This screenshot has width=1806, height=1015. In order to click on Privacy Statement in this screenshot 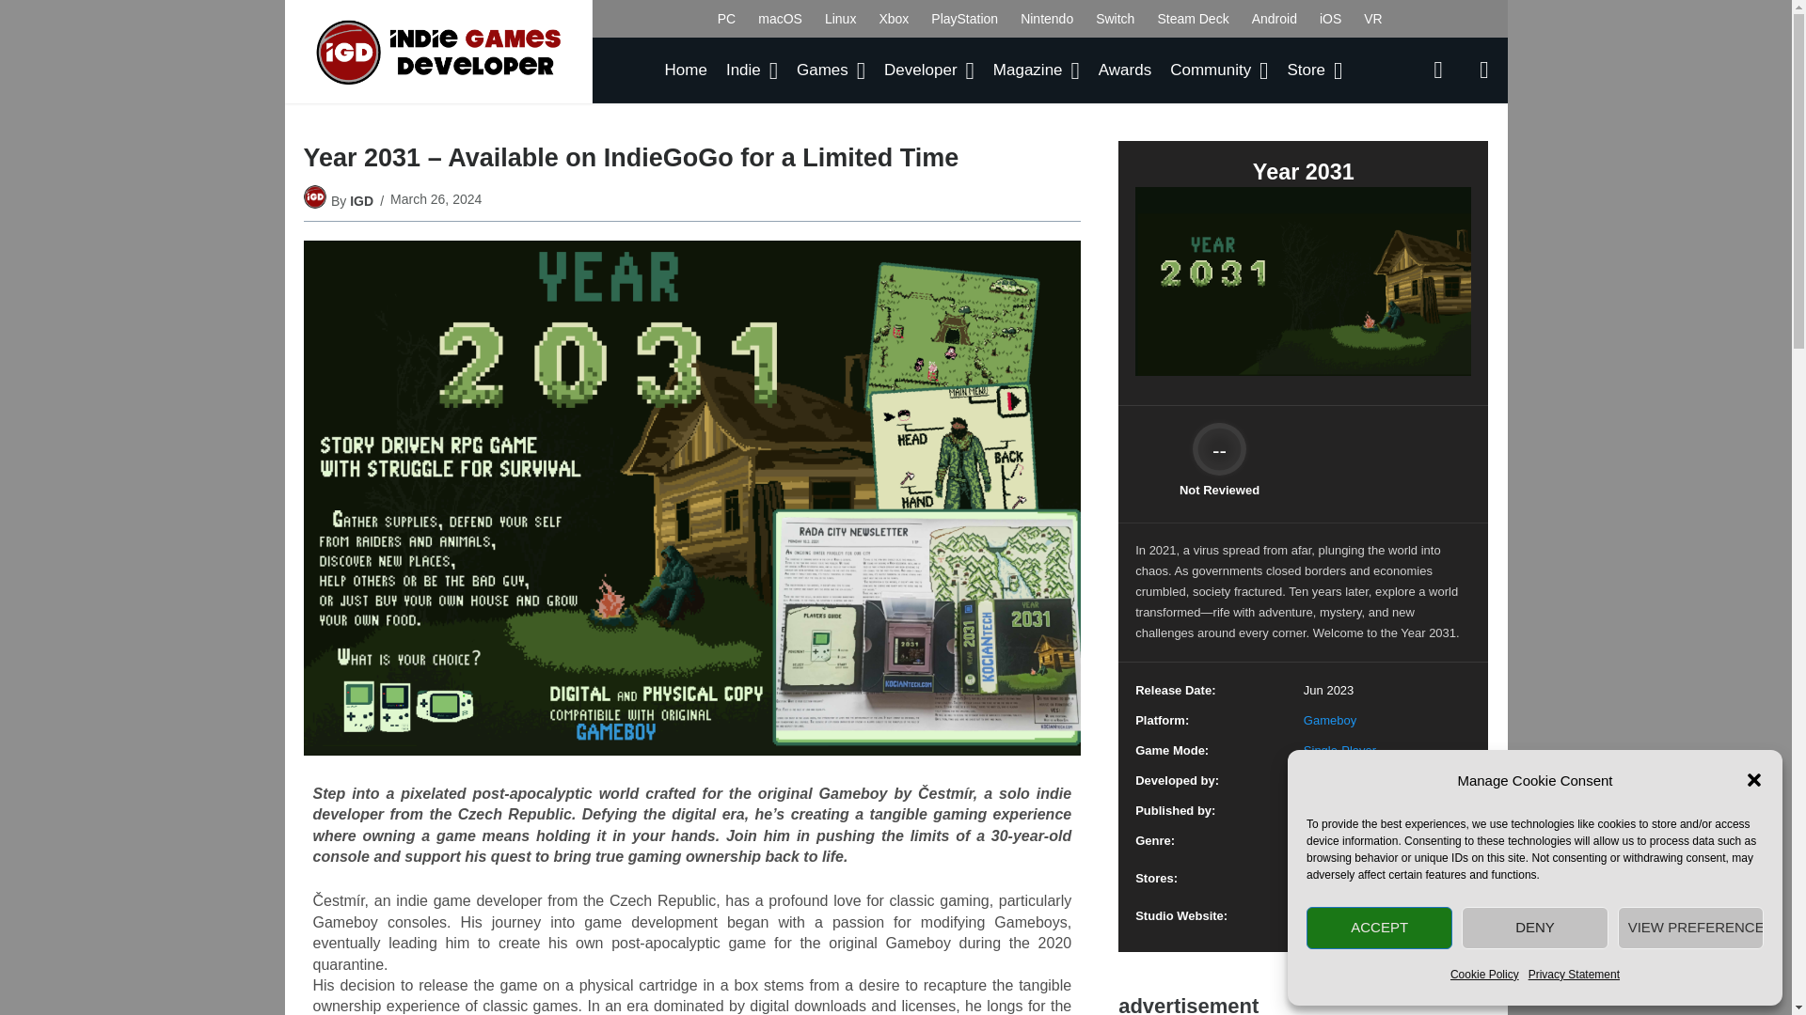, I will do `click(1574, 975)`.